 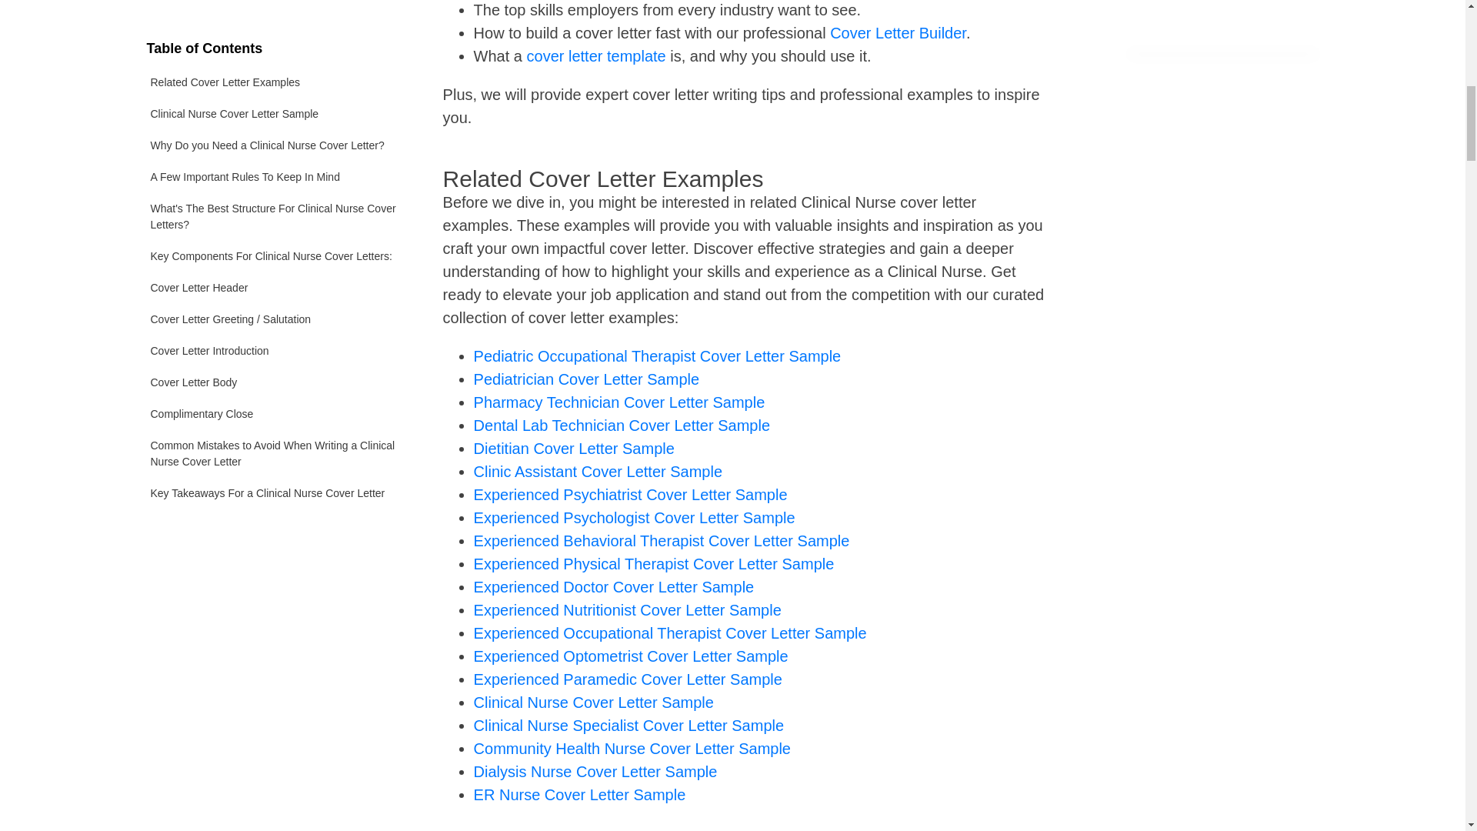 What do you see at coordinates (574, 449) in the screenshot?
I see `Dietitian Cover Letter Sample` at bounding box center [574, 449].